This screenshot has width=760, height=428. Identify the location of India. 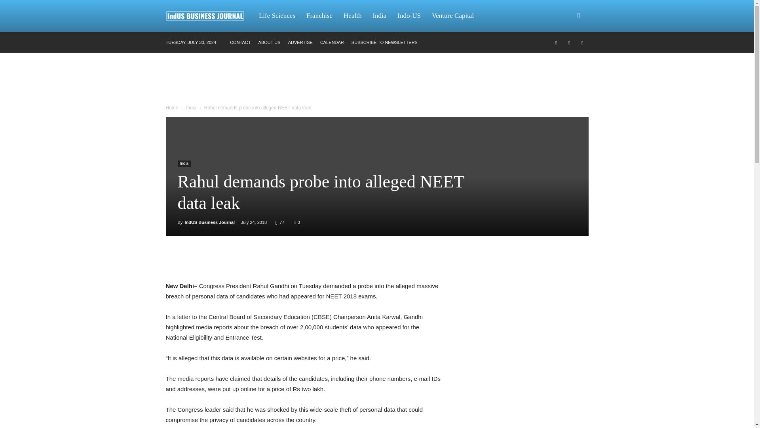
(191, 107).